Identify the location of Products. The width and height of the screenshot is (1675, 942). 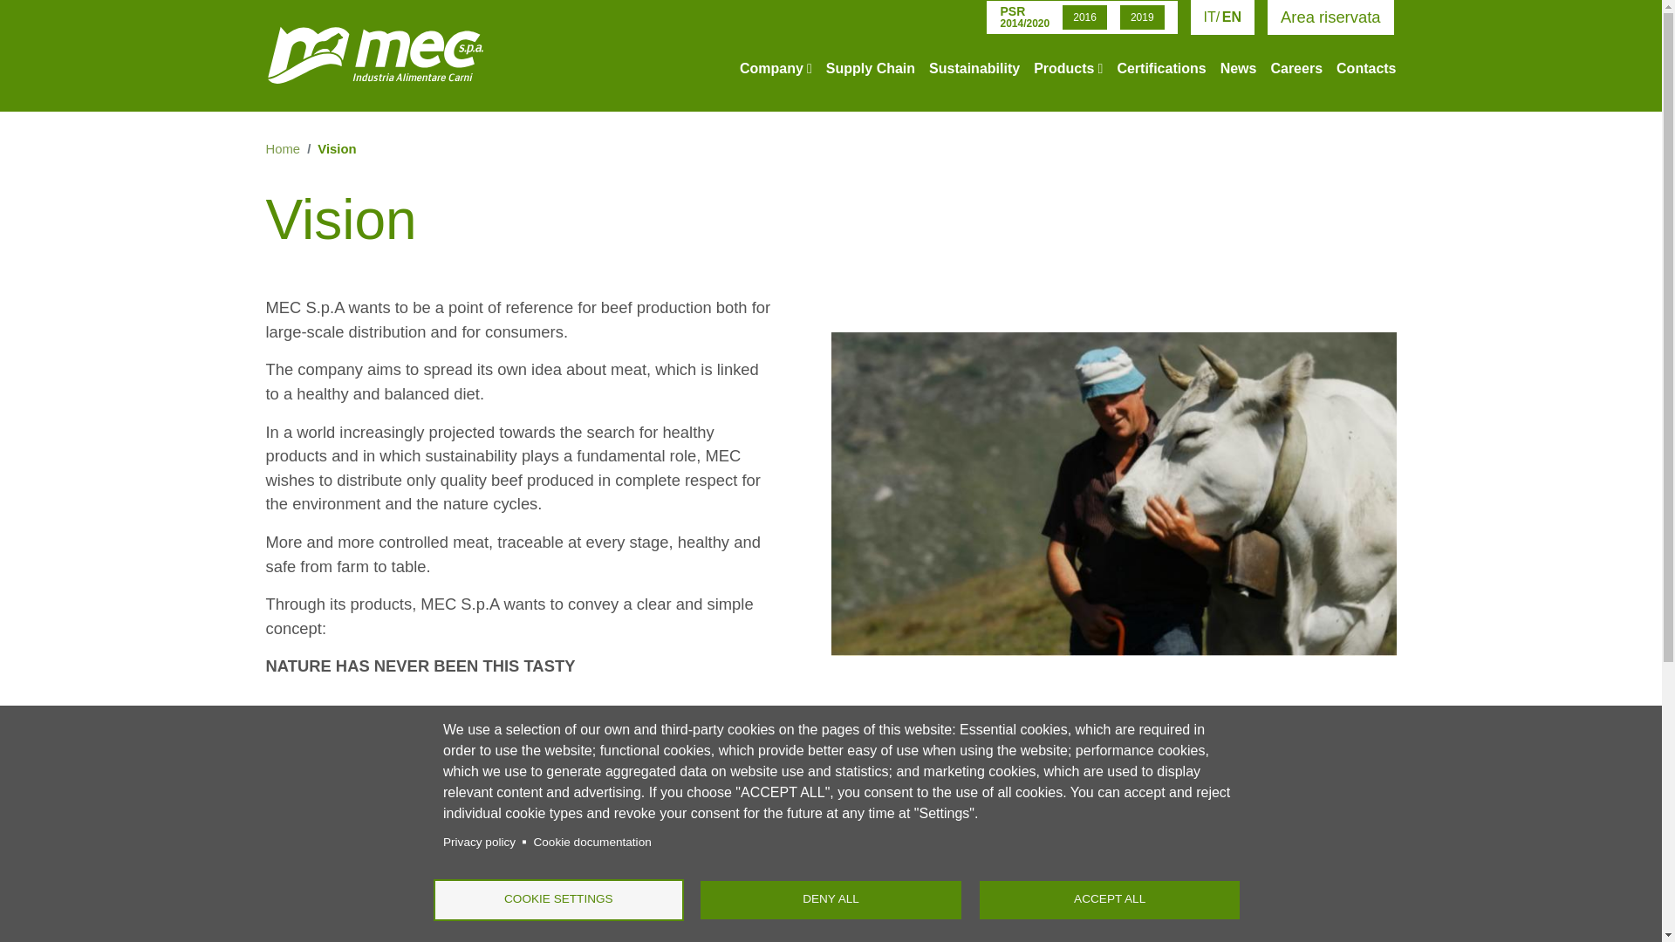
(1068, 65).